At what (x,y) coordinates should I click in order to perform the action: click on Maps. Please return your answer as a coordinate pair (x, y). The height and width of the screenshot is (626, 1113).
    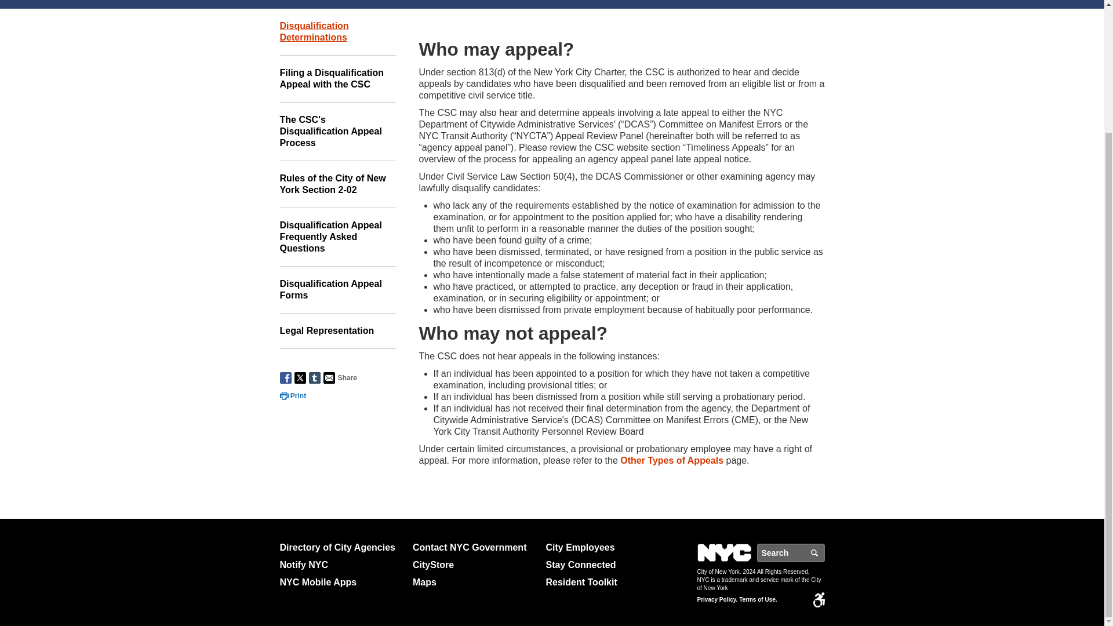
    Looking at the image, I should click on (474, 582).